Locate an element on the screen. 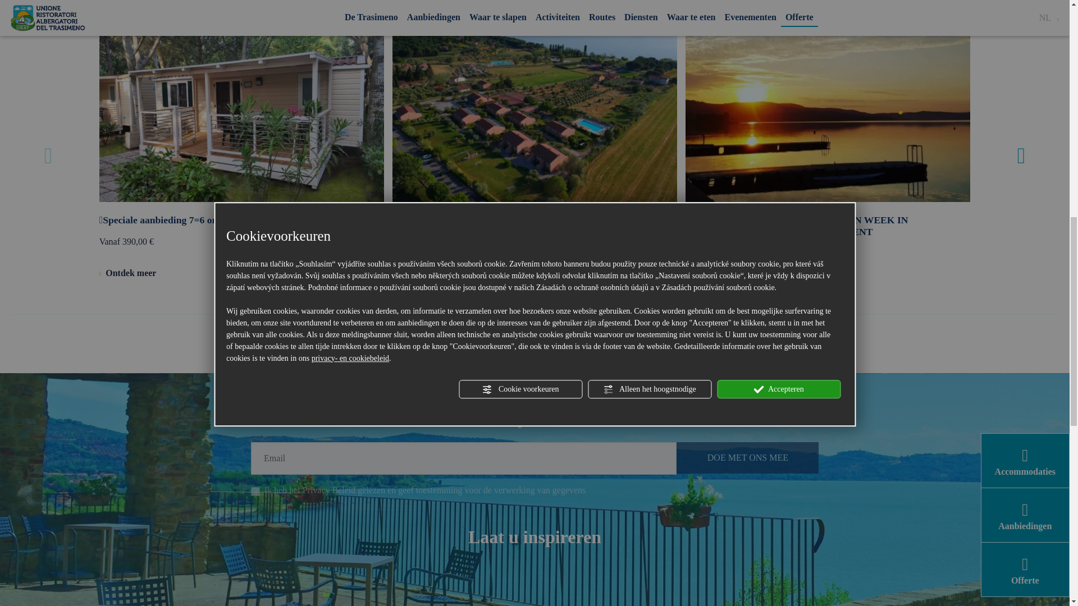 Image resolution: width=1078 pixels, height=606 pixels. on is located at coordinates (255, 492).